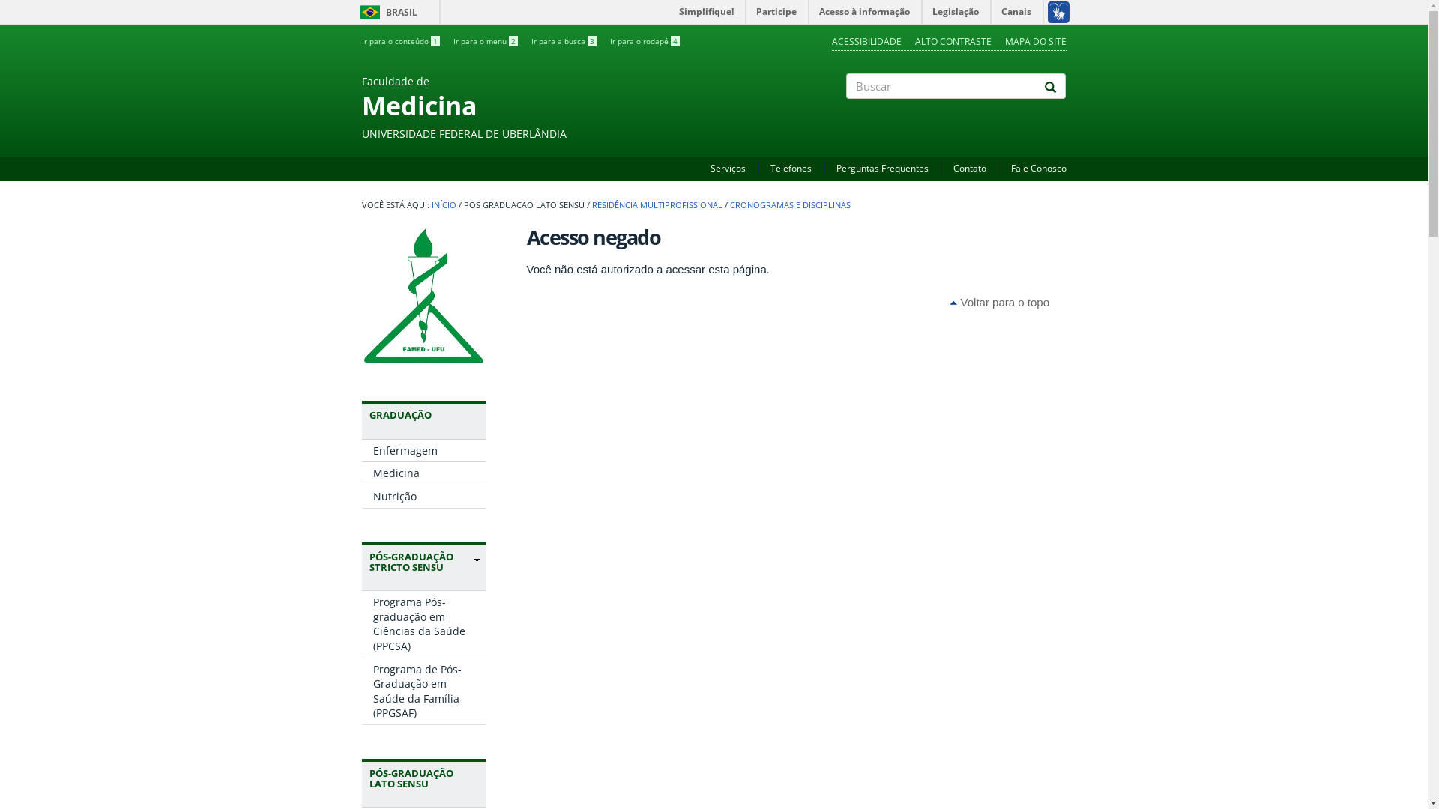 The width and height of the screenshot is (1439, 809). What do you see at coordinates (847, 112) in the screenshot?
I see `Buscar` at bounding box center [847, 112].